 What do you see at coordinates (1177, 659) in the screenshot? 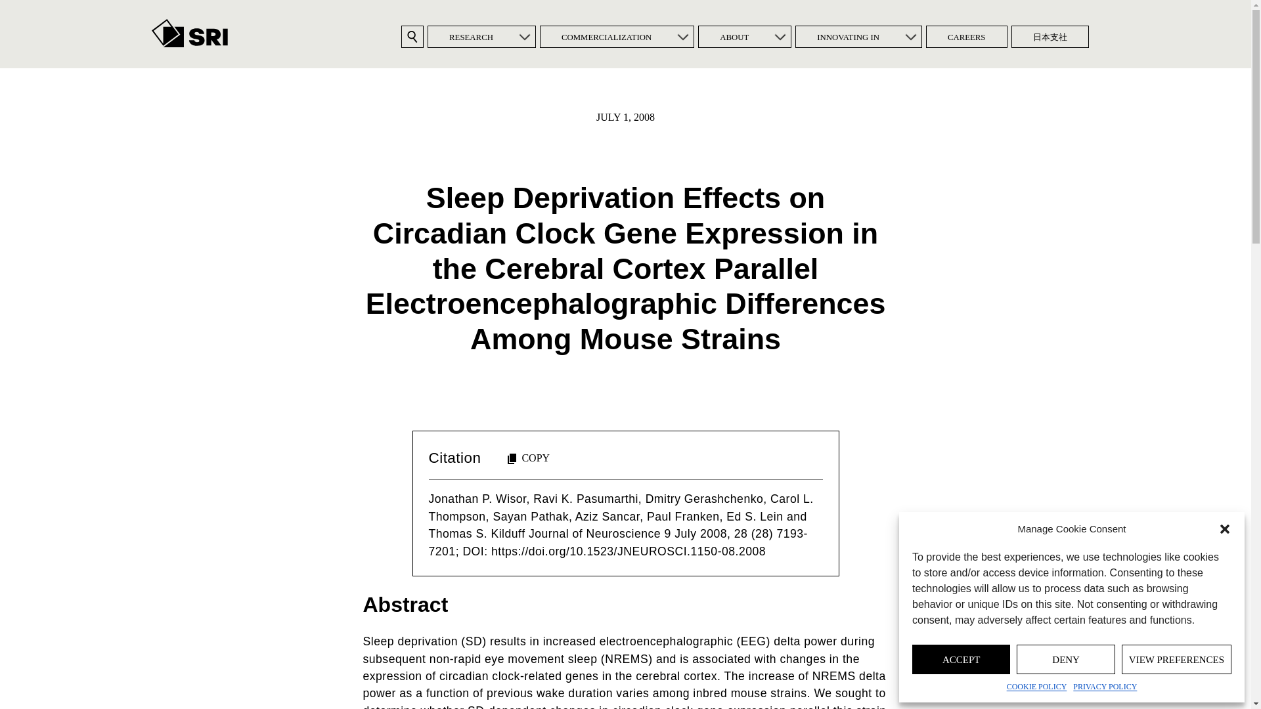
I see `VIEW PREFERENCES` at bounding box center [1177, 659].